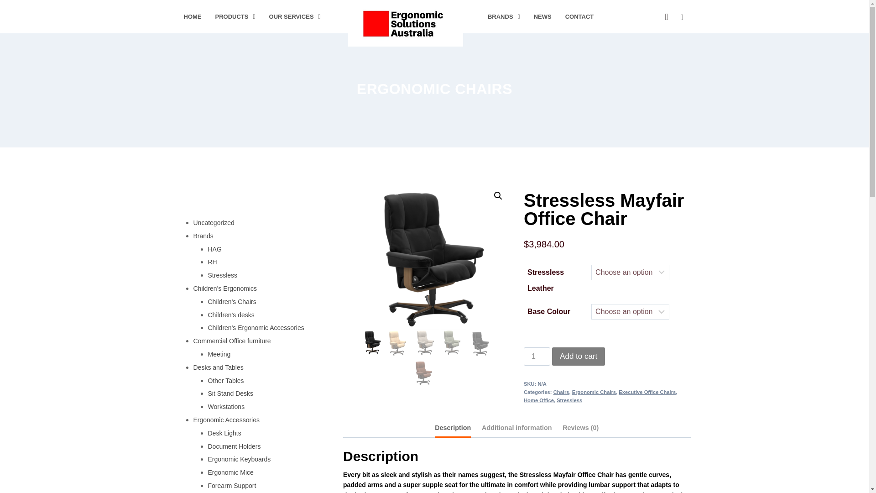  What do you see at coordinates (295, 16) in the screenshot?
I see `OUR SERVICES` at bounding box center [295, 16].